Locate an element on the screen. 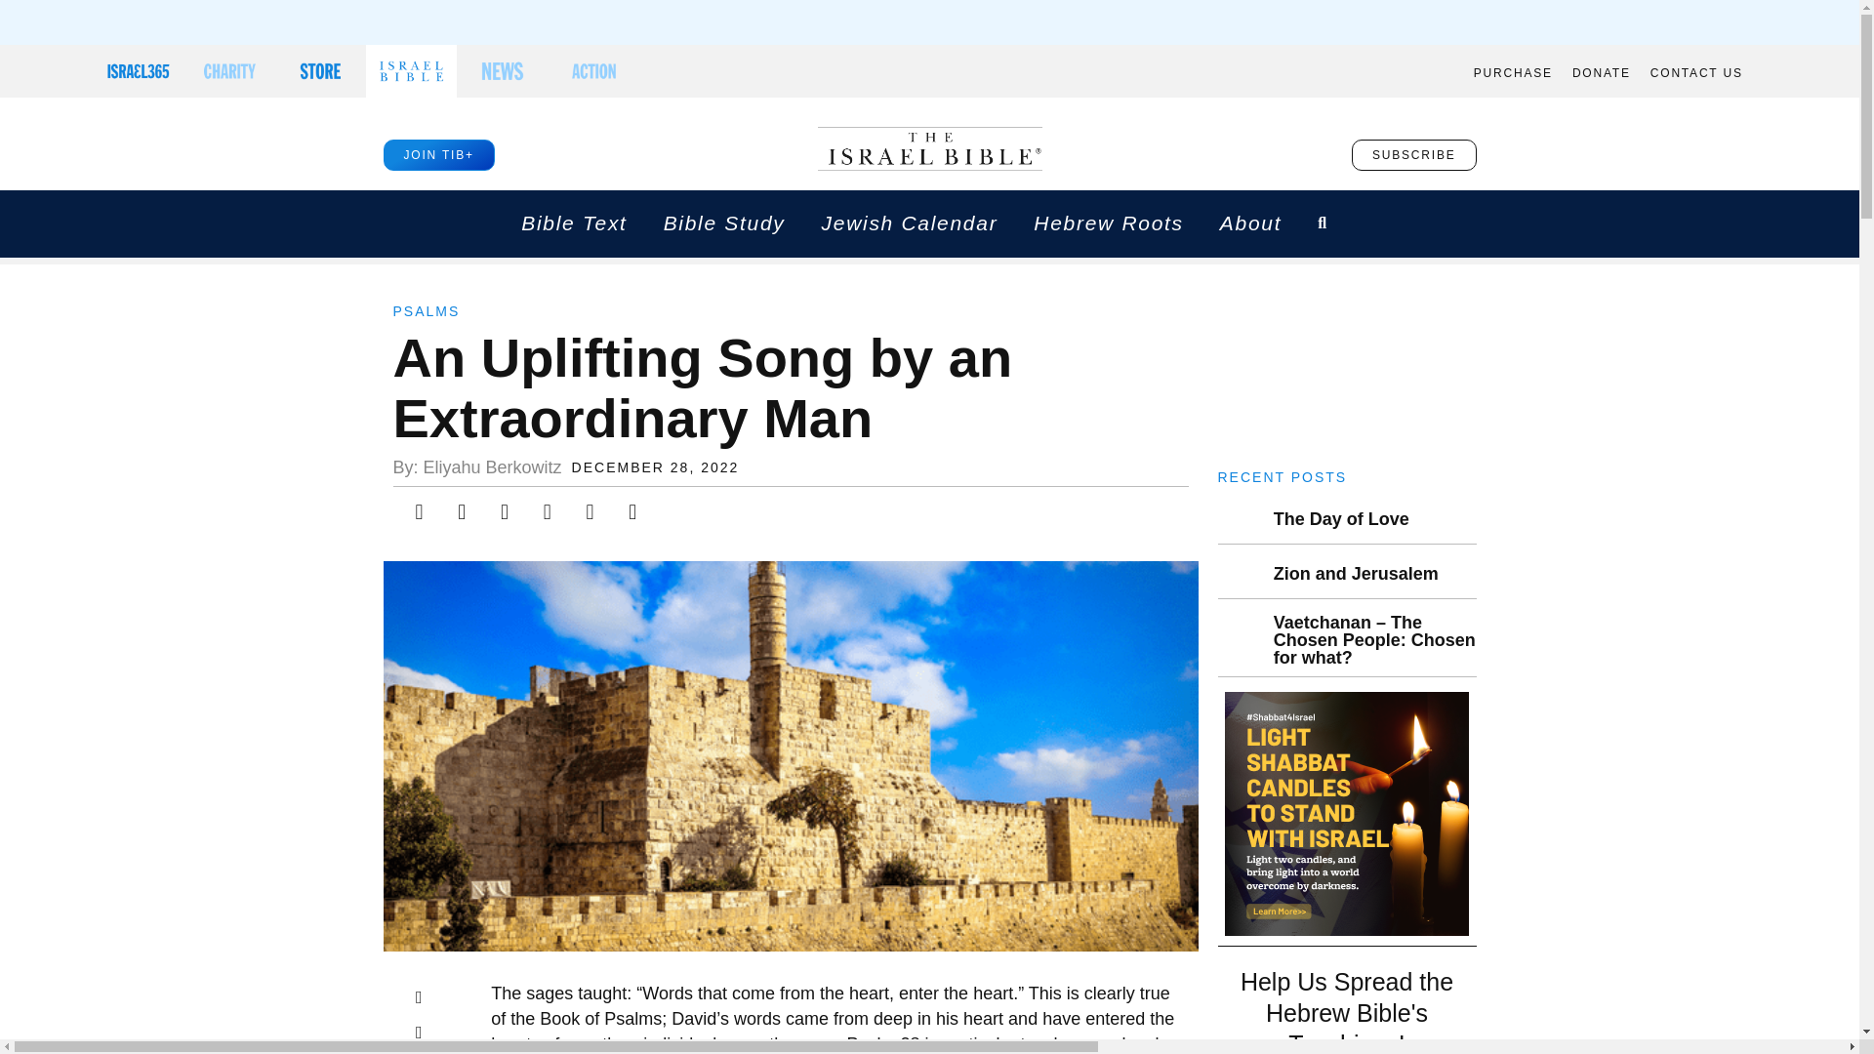  CONTACT US is located at coordinates (1696, 73).